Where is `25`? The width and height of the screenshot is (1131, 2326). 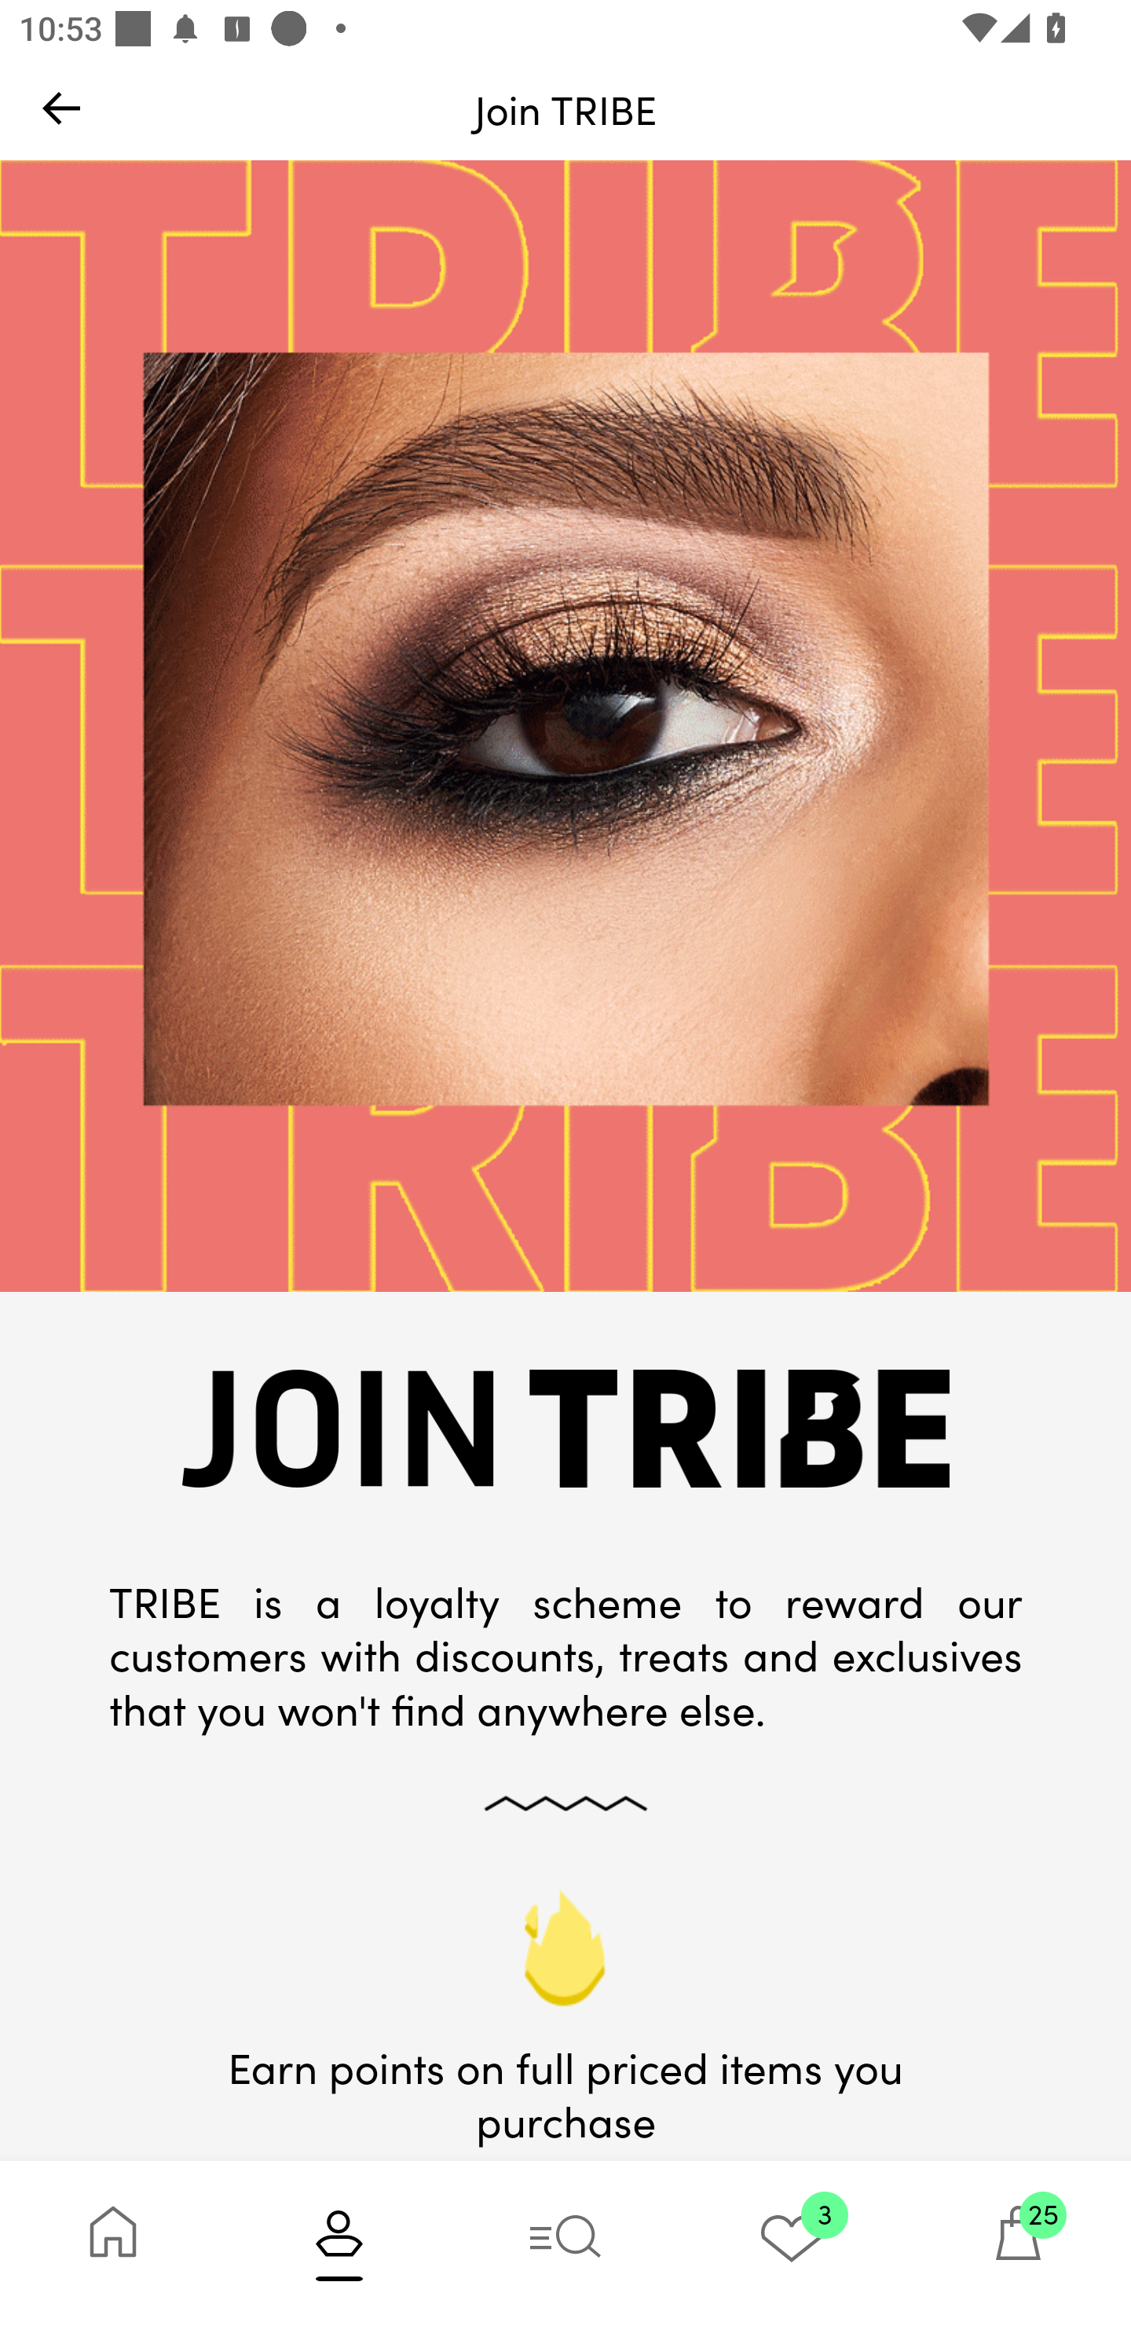 25 is located at coordinates (1018, 2243).